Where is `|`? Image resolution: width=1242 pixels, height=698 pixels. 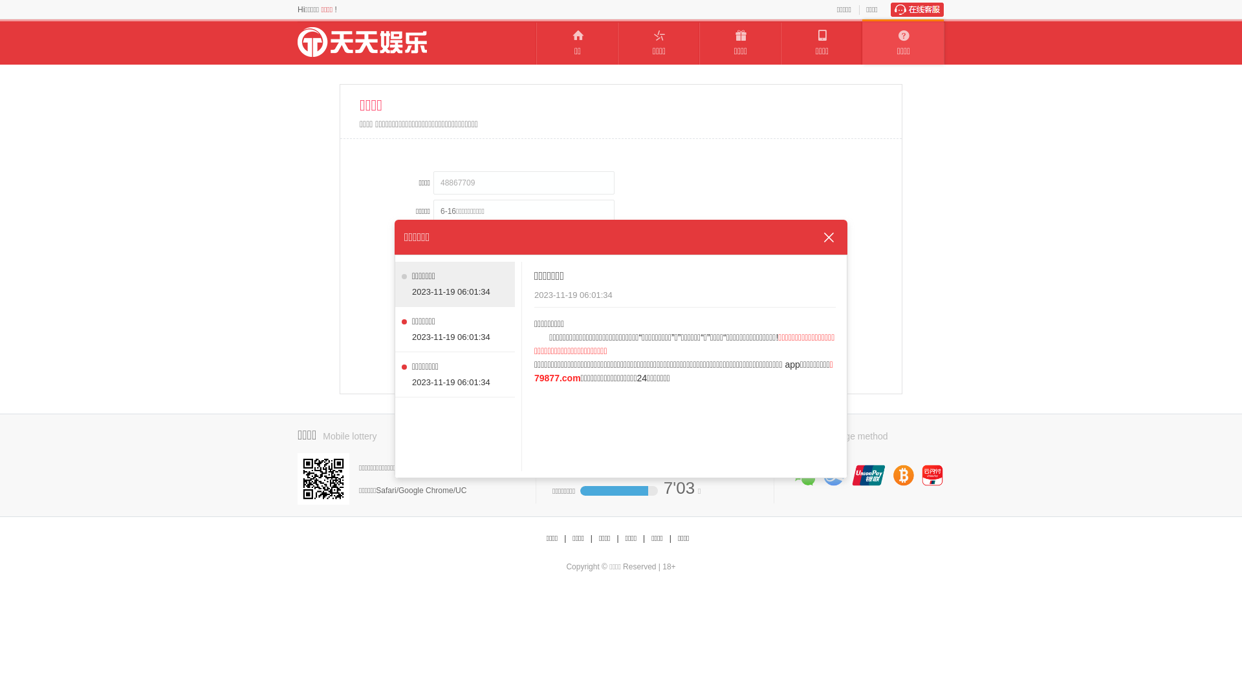
| is located at coordinates (565, 539).